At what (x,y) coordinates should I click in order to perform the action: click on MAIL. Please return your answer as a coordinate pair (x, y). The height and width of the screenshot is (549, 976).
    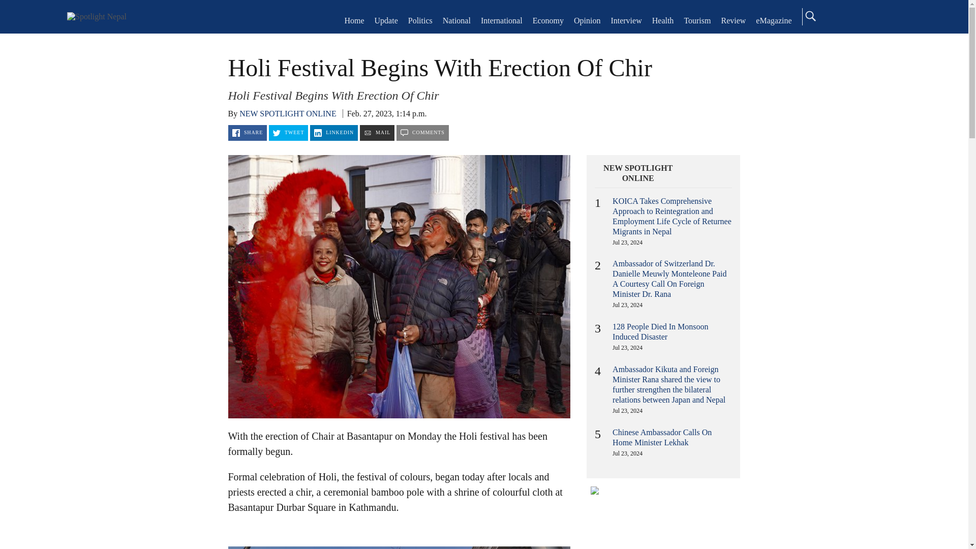
    Looking at the image, I should click on (377, 133).